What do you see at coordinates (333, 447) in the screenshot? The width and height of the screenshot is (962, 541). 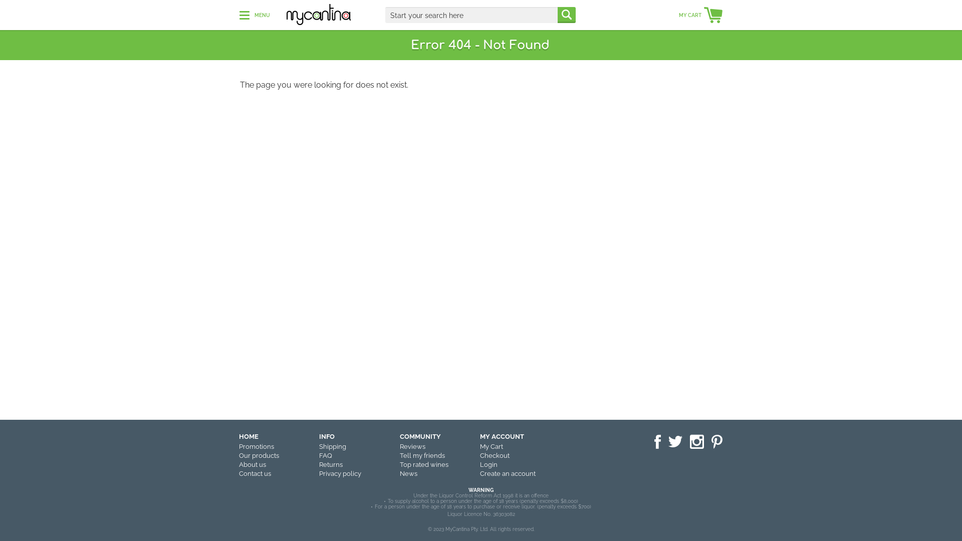 I see `Shipping` at bounding box center [333, 447].